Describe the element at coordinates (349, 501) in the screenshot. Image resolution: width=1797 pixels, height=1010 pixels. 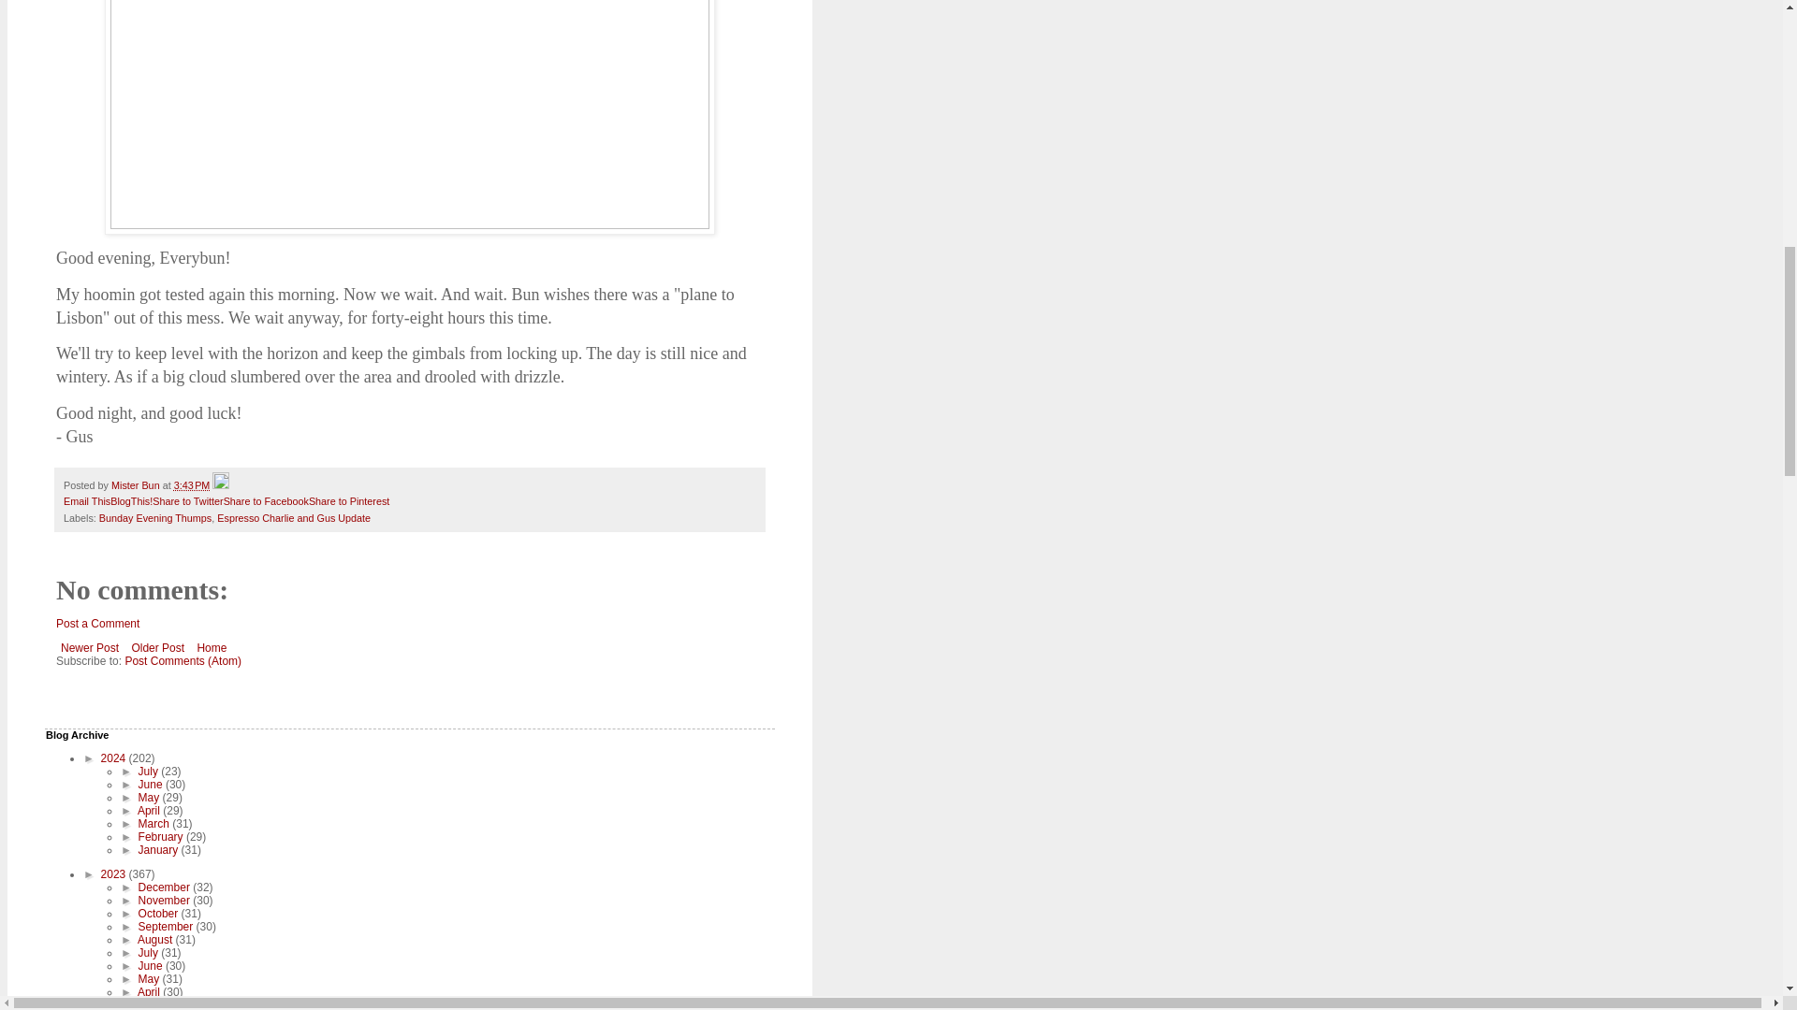
I see `Share to Pinterest` at that location.